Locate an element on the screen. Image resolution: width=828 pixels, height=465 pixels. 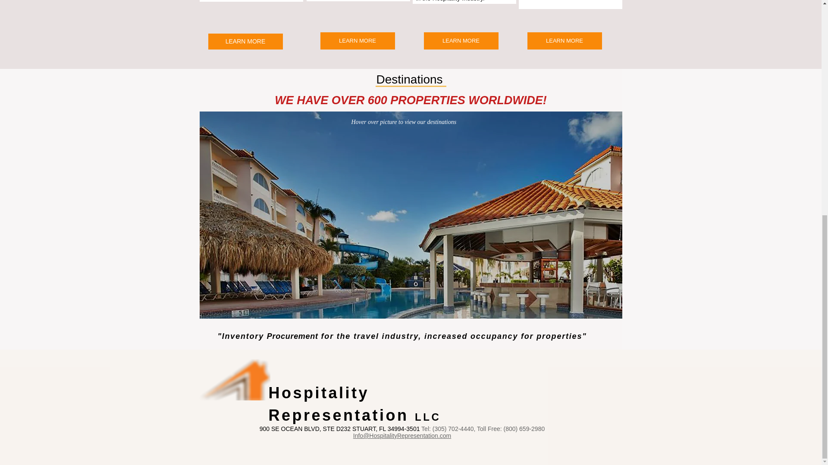
LEARN MORE is located at coordinates (245, 41).